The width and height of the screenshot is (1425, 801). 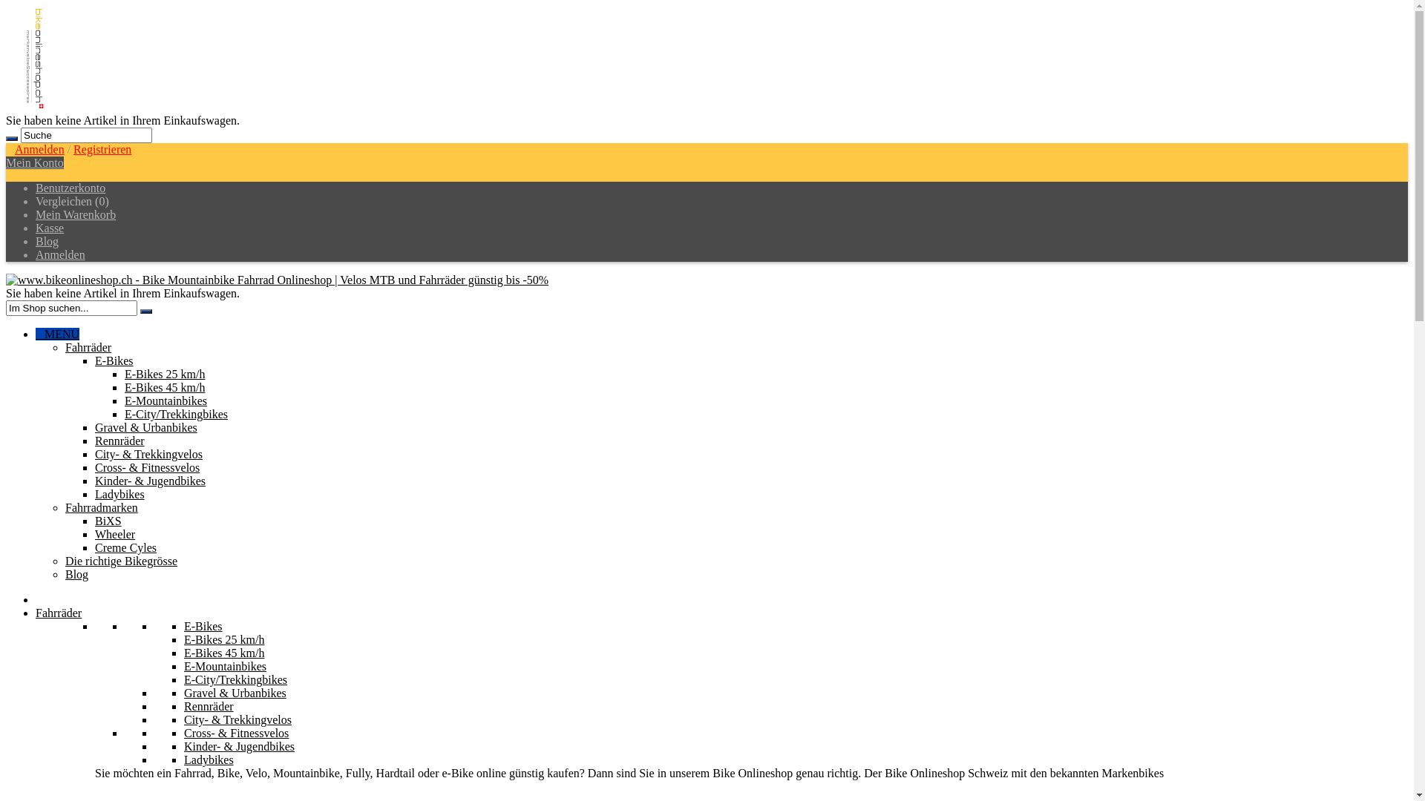 I want to click on E-City/Trekkingbikes, so click(x=236, y=679).